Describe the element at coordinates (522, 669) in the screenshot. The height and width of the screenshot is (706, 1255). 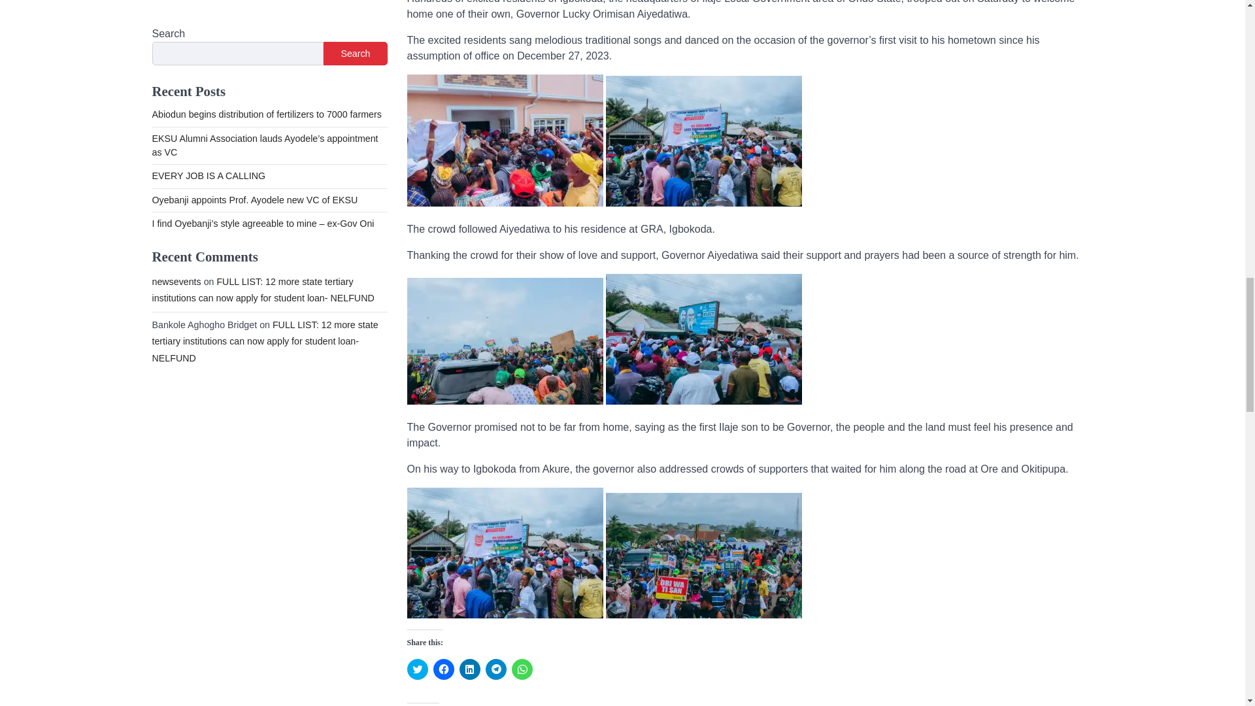
I see `Click to share on WhatsApp` at that location.